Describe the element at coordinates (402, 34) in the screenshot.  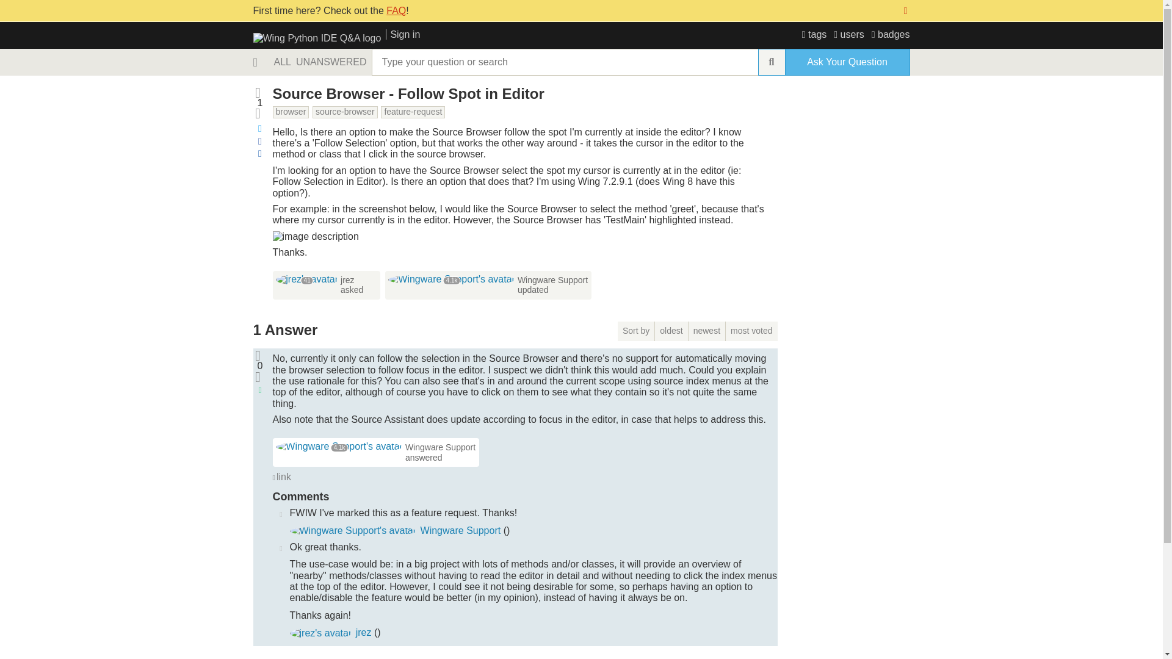
I see `Sign in` at that location.